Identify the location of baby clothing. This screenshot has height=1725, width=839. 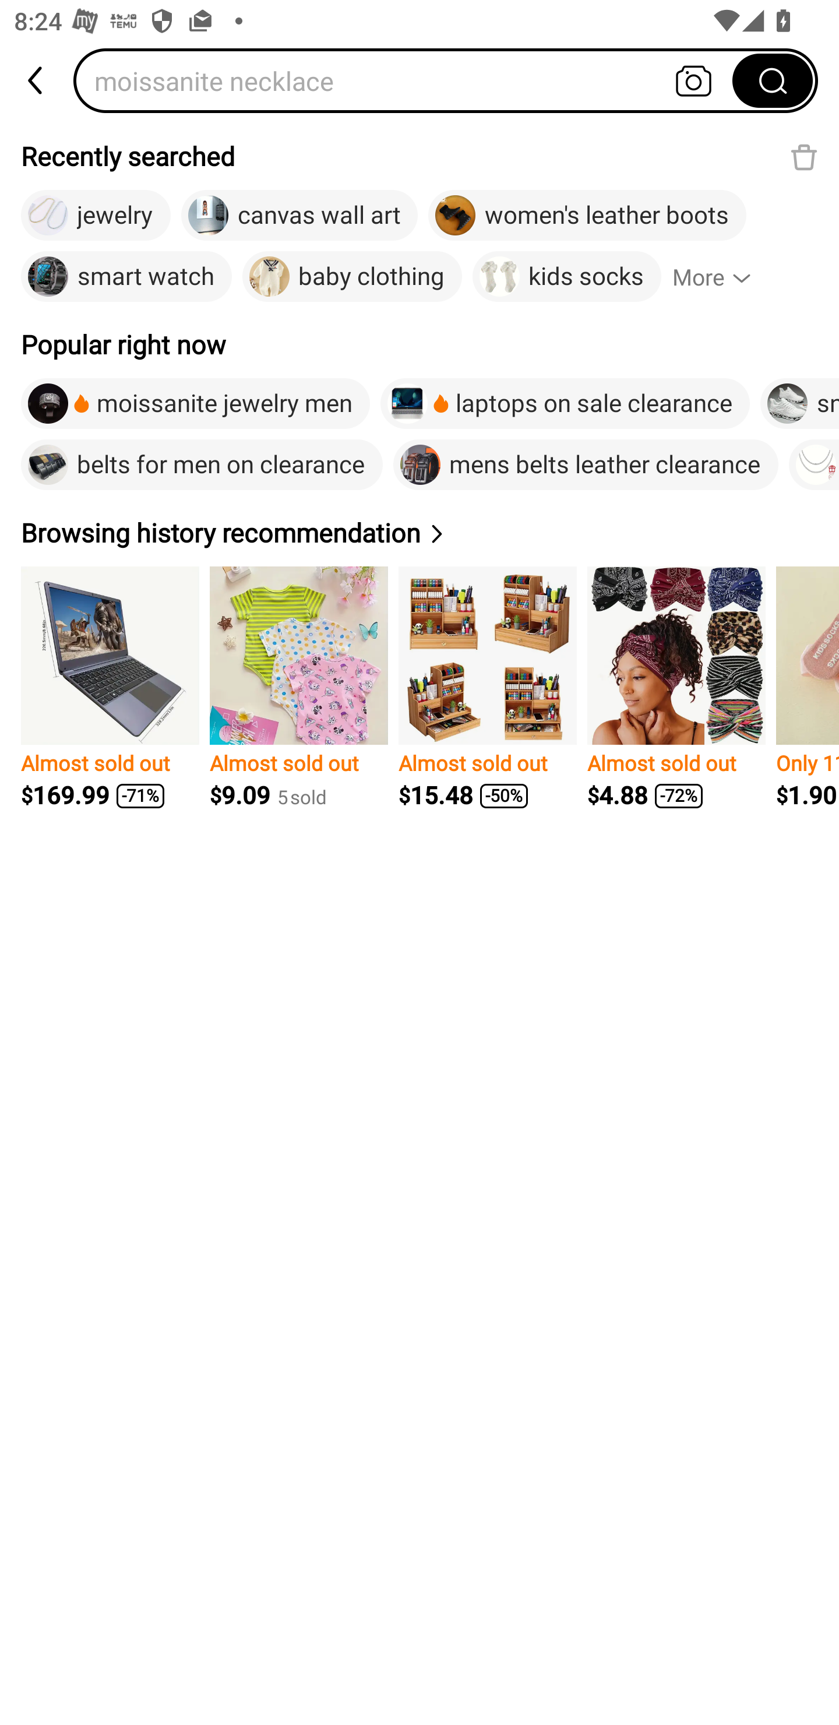
(352, 277).